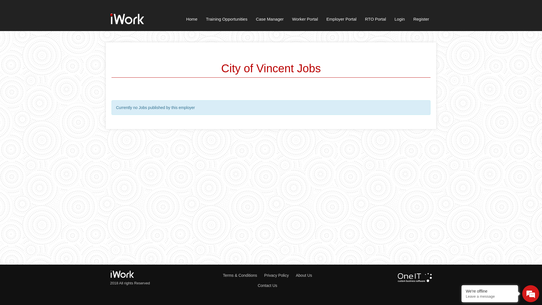  I want to click on Privacy Policy, so click(280, 275).